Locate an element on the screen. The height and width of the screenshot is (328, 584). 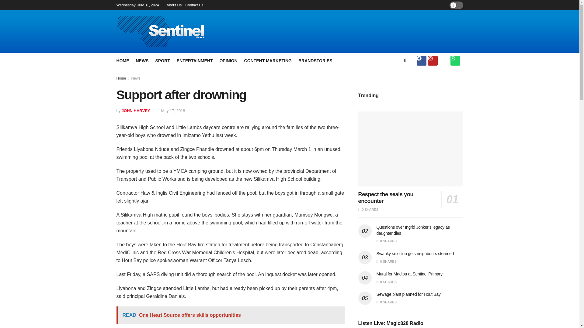
CONTENT MARKETING is located at coordinates (268, 60).